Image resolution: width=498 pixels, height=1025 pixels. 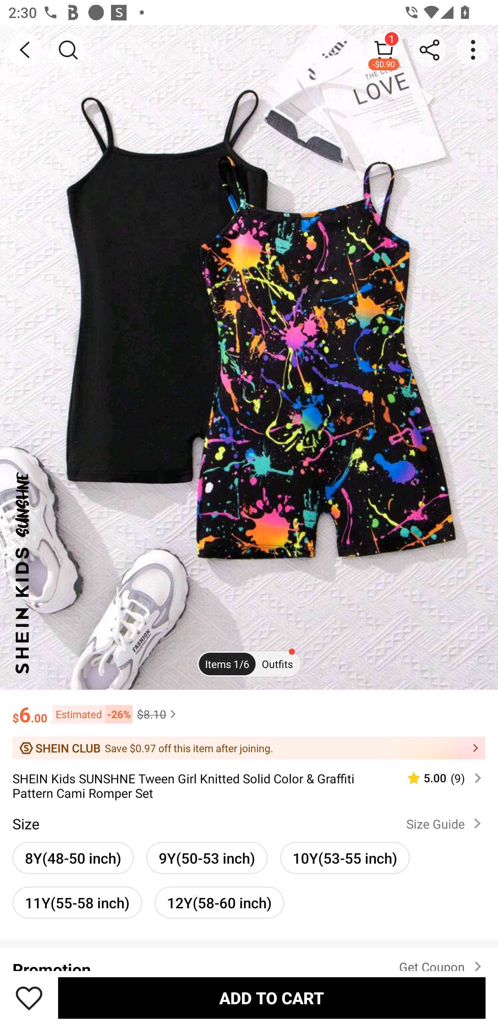 I want to click on Outfits, so click(x=277, y=664).